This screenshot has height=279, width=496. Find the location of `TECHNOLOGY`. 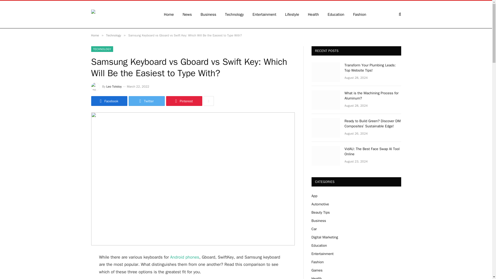

TECHNOLOGY is located at coordinates (102, 49).